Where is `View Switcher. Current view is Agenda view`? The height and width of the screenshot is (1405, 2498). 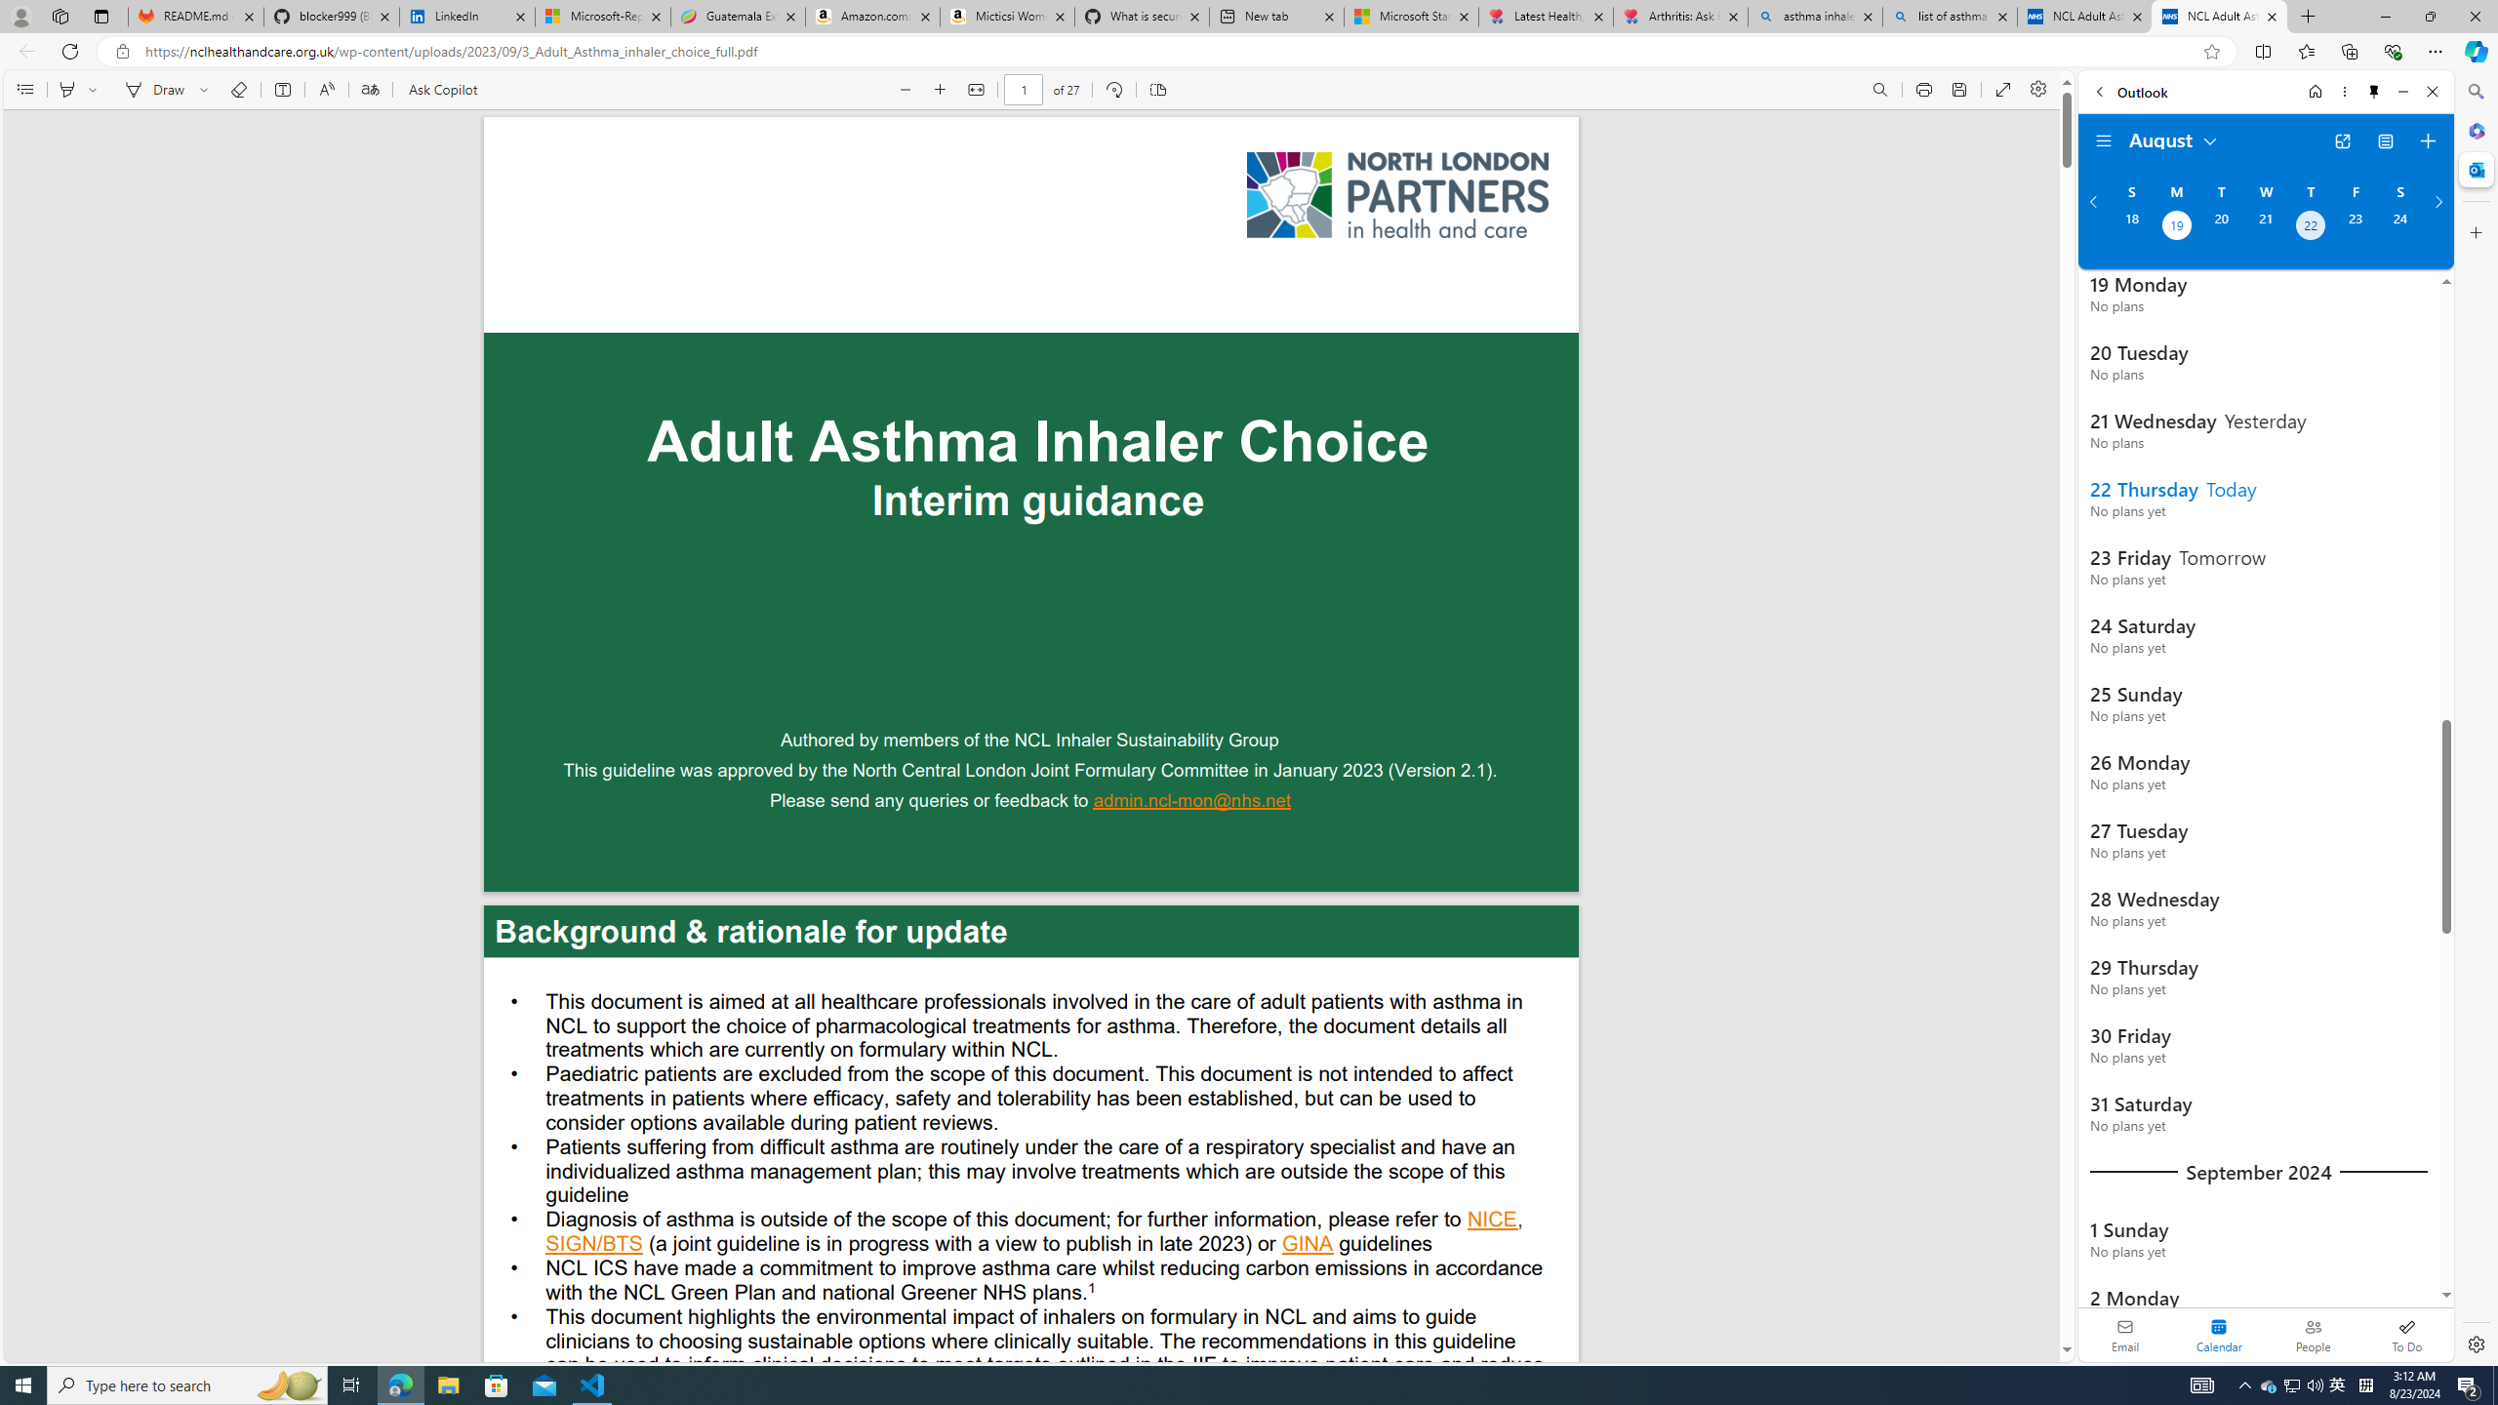
View Switcher. Current view is Agenda view is located at coordinates (2385, 141).